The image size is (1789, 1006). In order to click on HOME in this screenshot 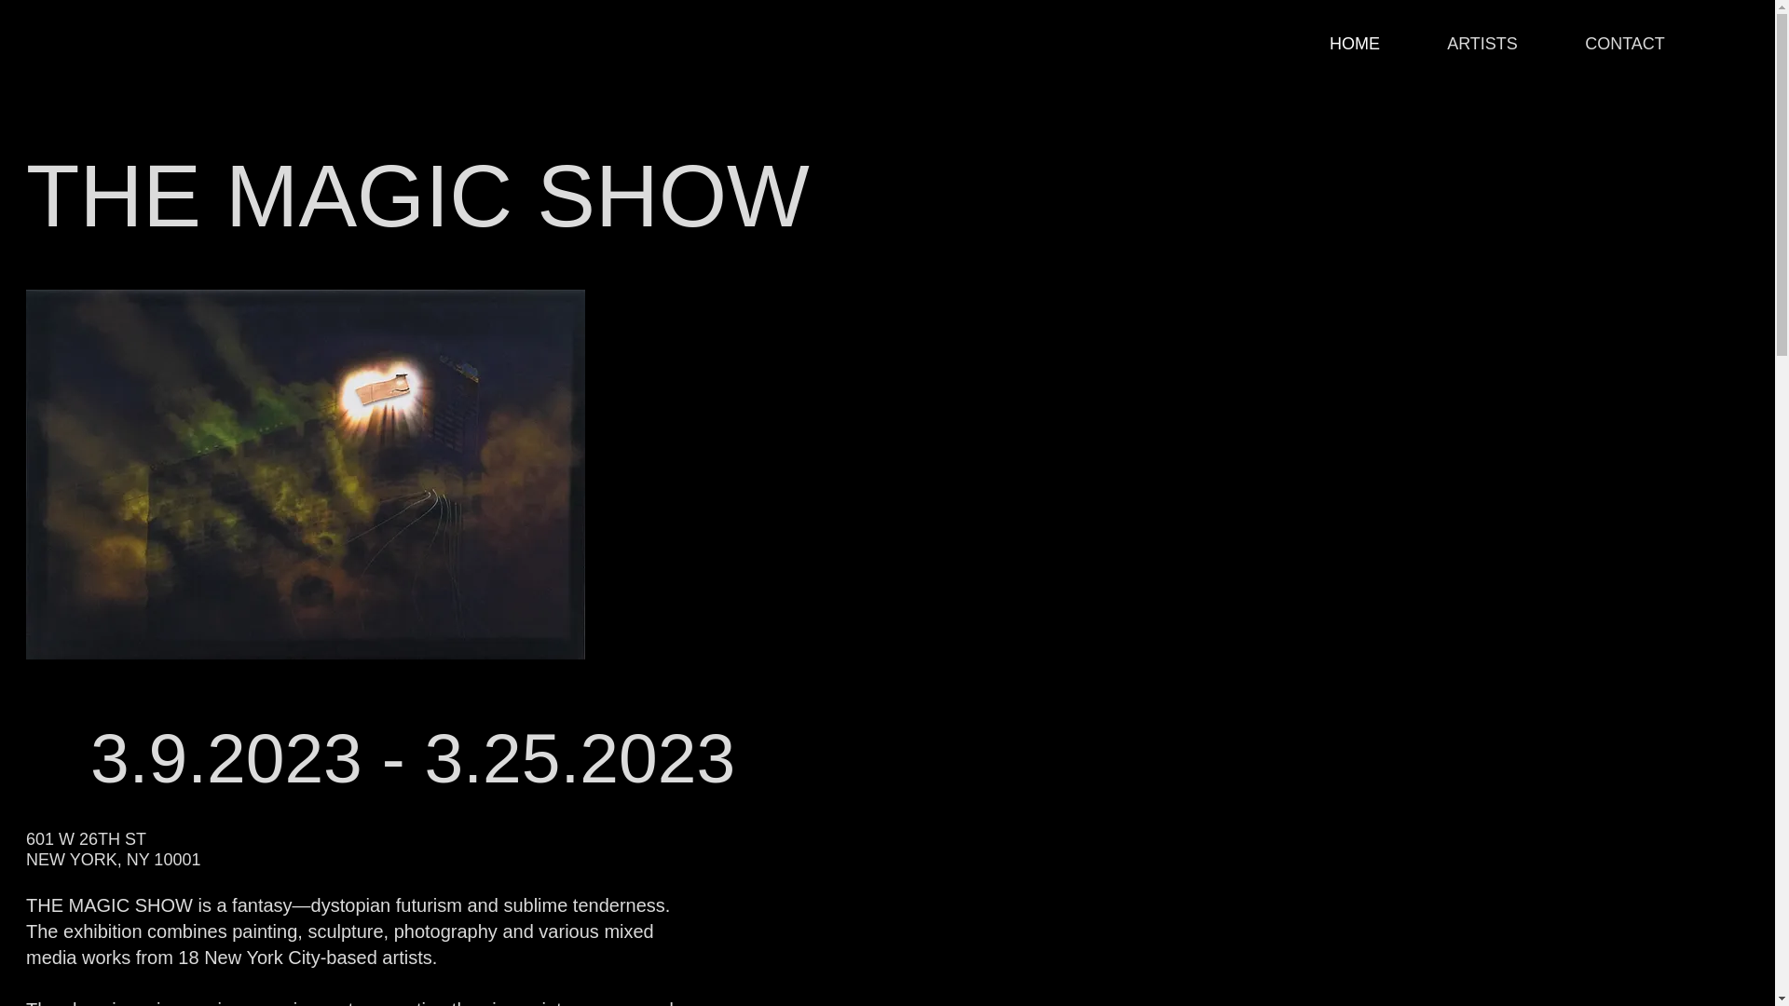, I will do `click(1355, 44)`.